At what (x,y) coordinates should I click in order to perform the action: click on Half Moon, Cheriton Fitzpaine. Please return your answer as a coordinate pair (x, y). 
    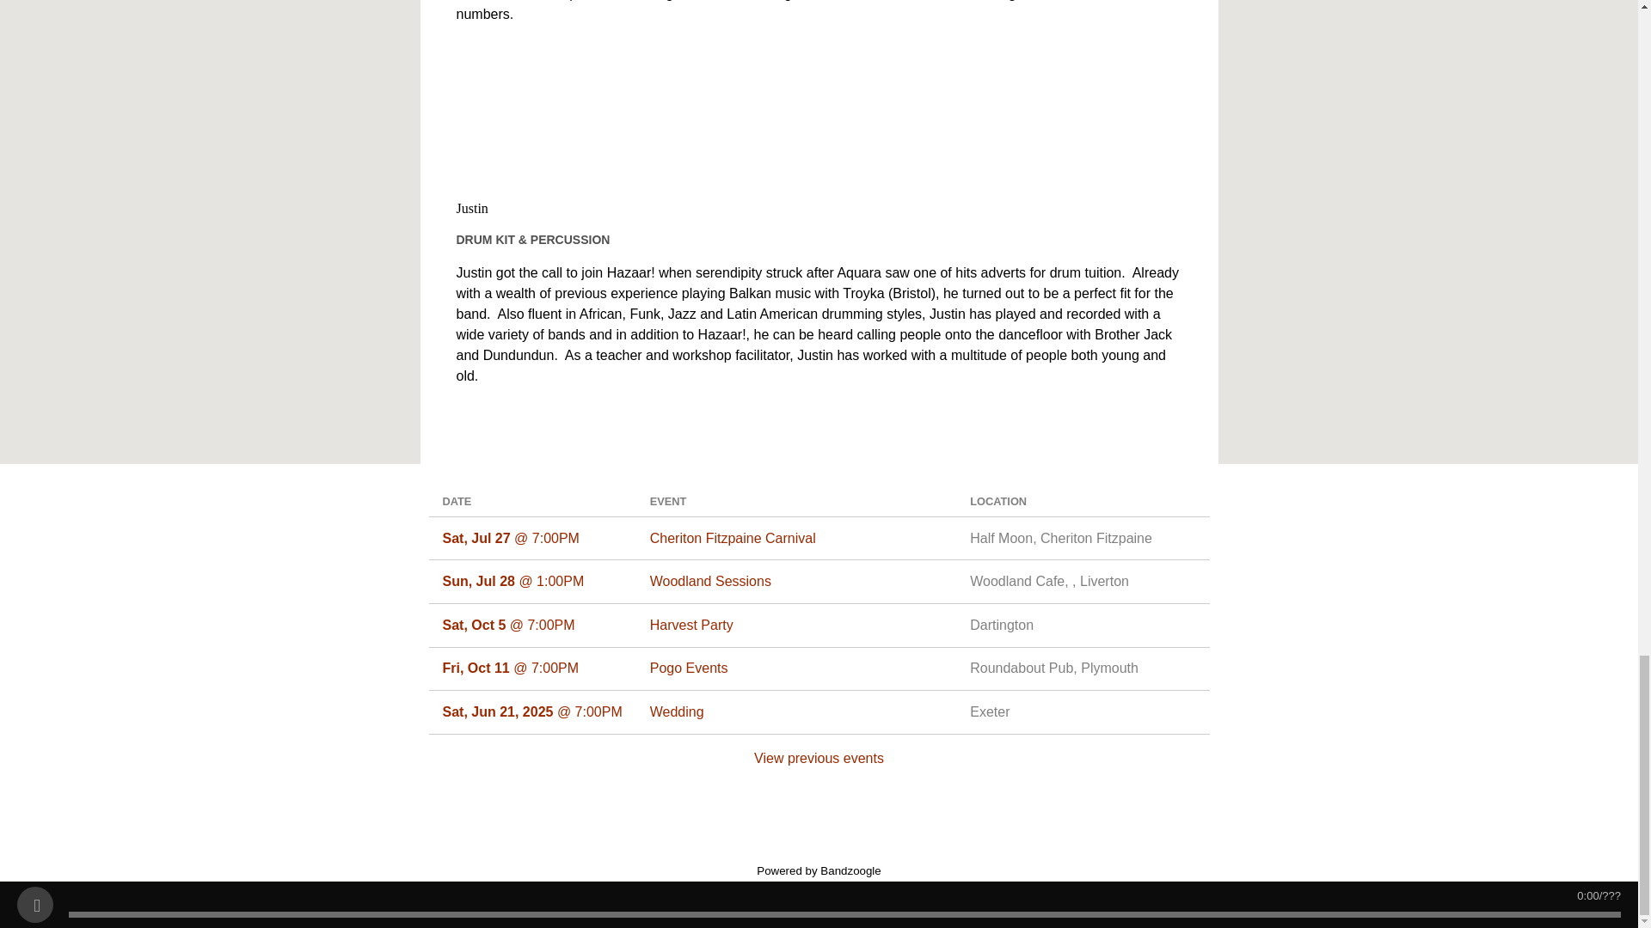
    Looking at the image, I should click on (1083, 538).